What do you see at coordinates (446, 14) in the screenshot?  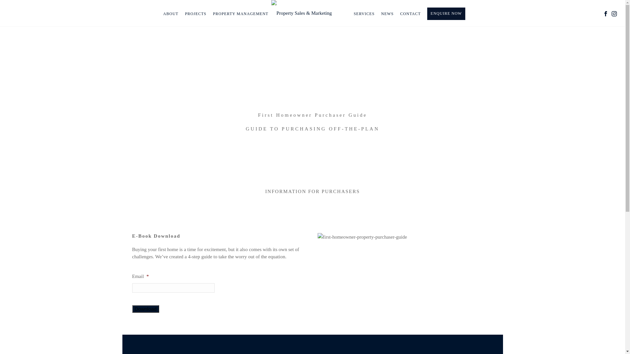 I see `ENQUIRE NOW` at bounding box center [446, 14].